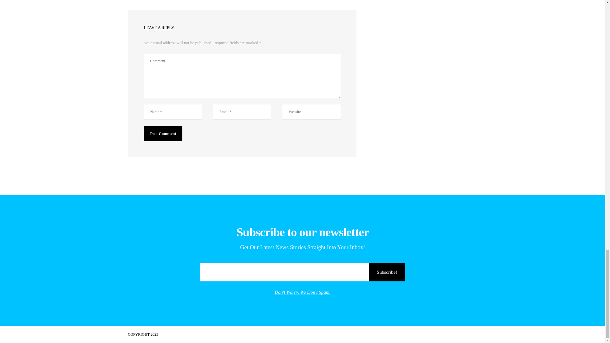 This screenshot has height=343, width=610. Describe the element at coordinates (387, 272) in the screenshot. I see `Subscribe!` at that location.